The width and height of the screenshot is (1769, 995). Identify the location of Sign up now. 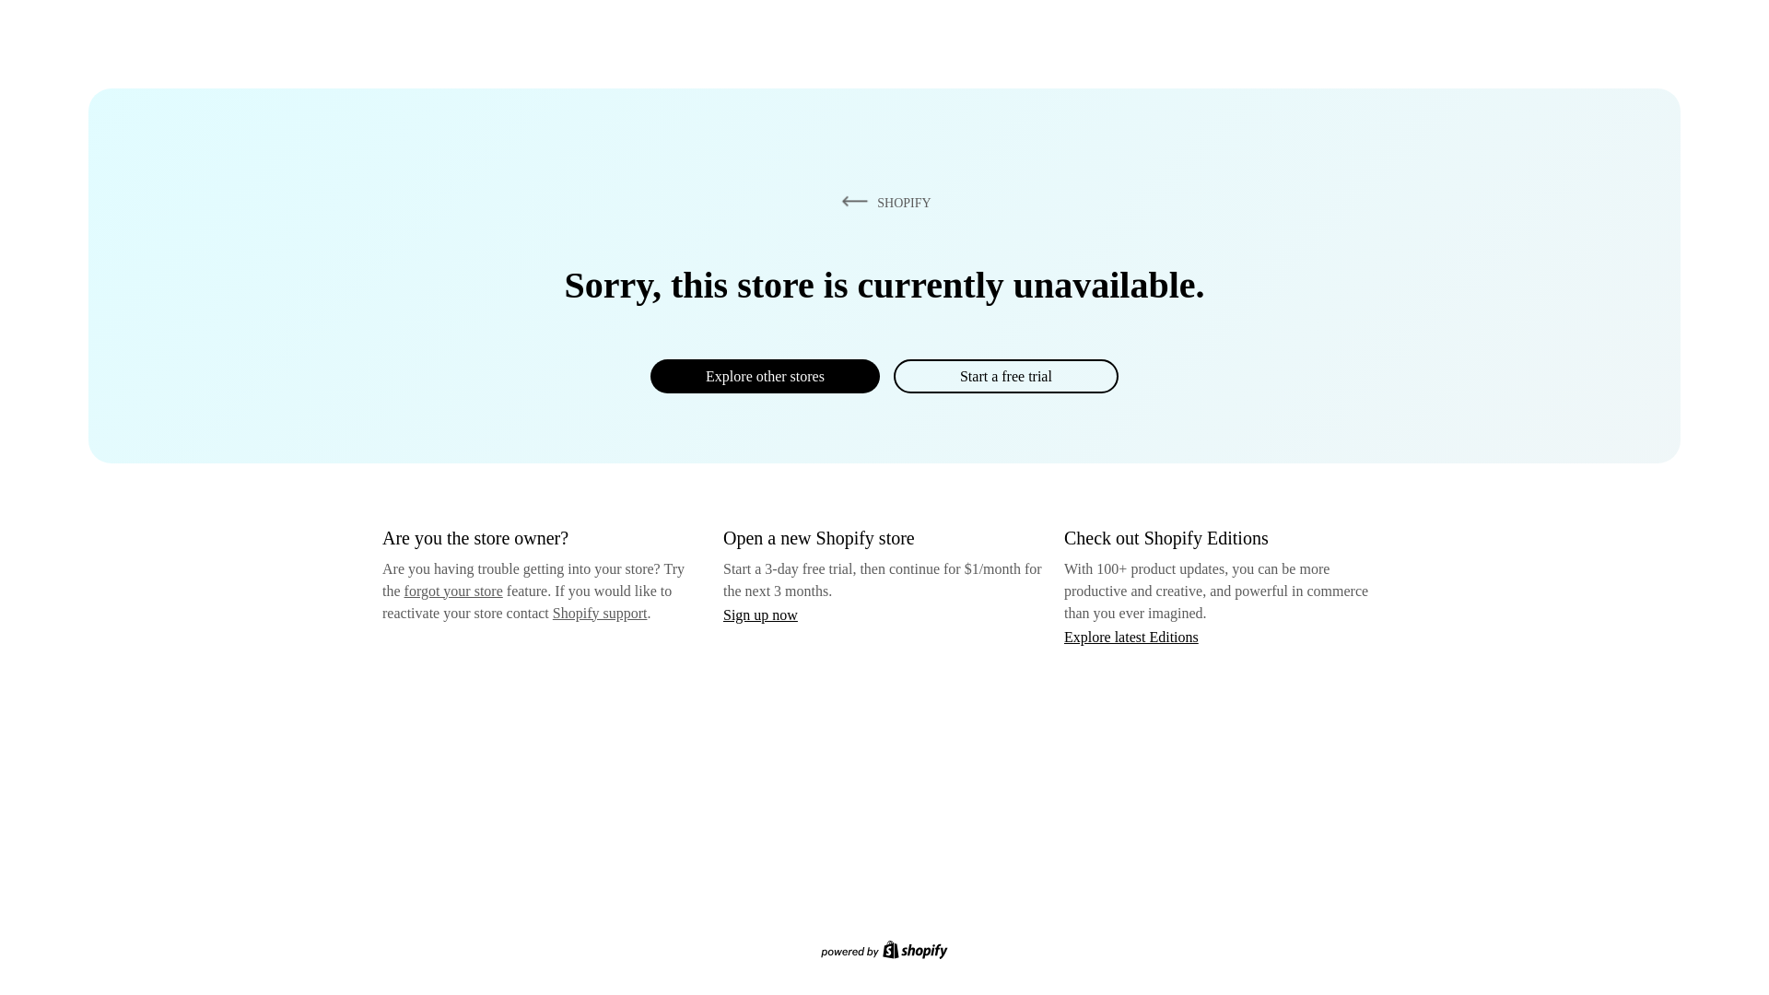
(760, 615).